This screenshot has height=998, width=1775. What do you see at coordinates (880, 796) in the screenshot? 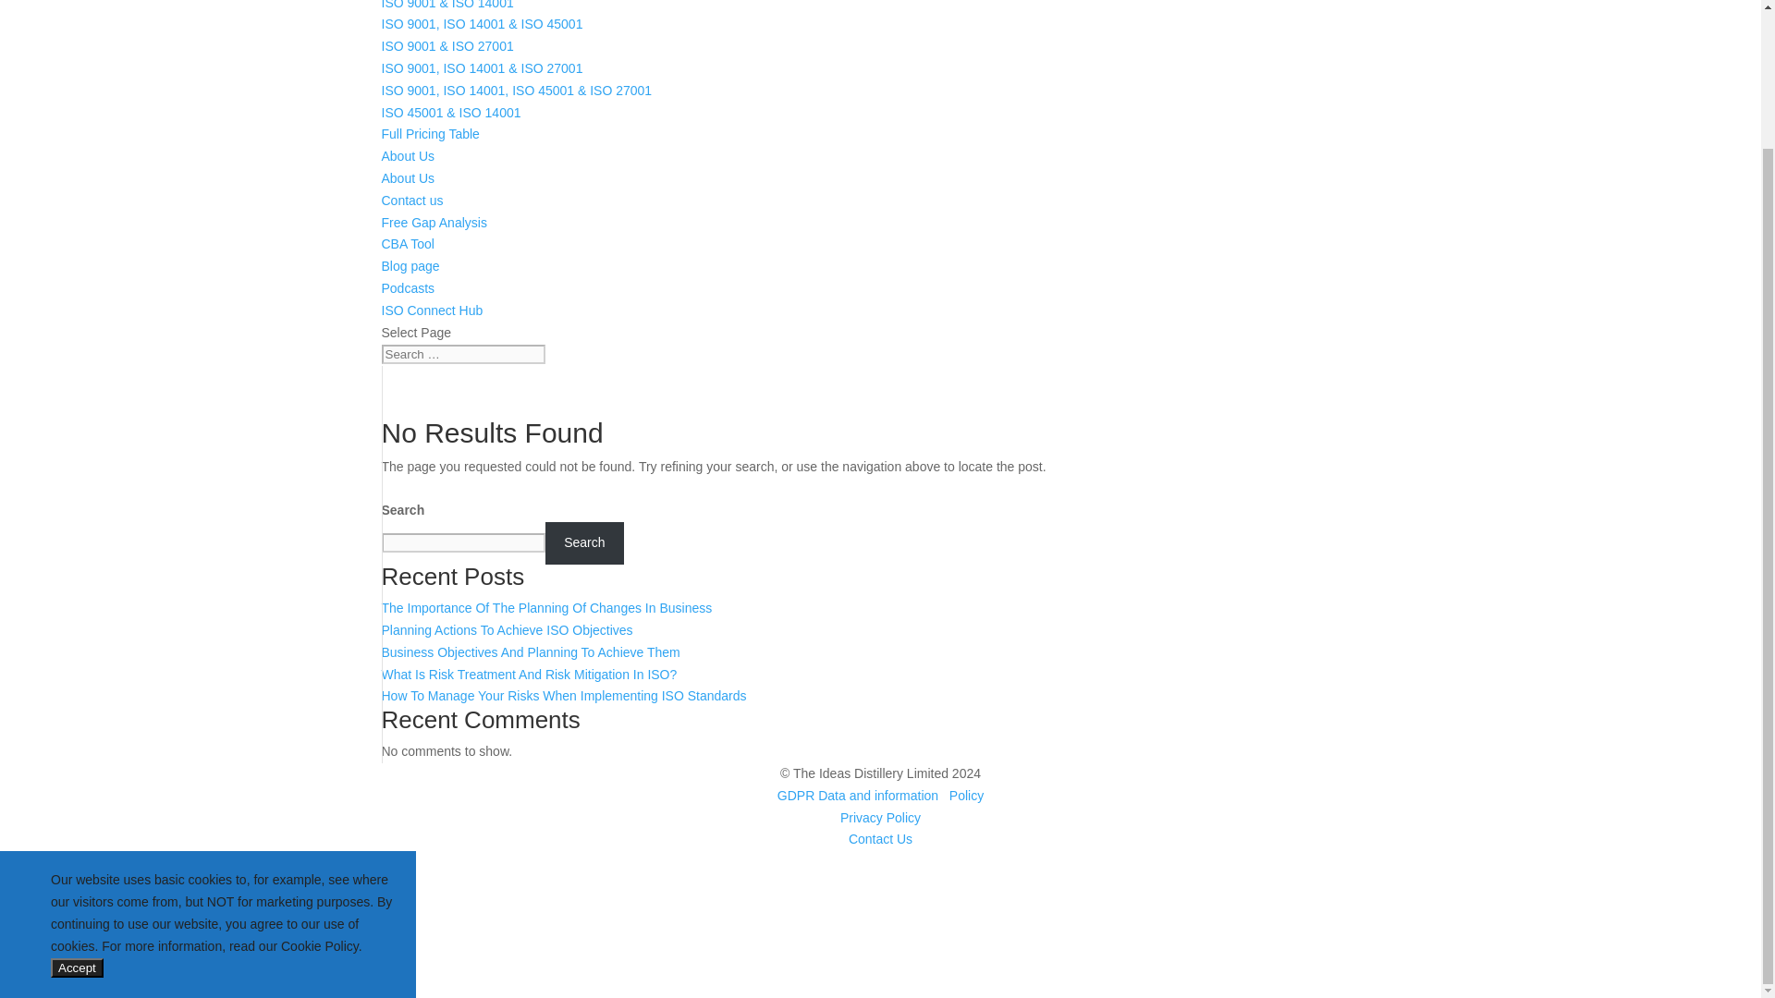
I see `GDPR Data and information   Policy` at bounding box center [880, 796].